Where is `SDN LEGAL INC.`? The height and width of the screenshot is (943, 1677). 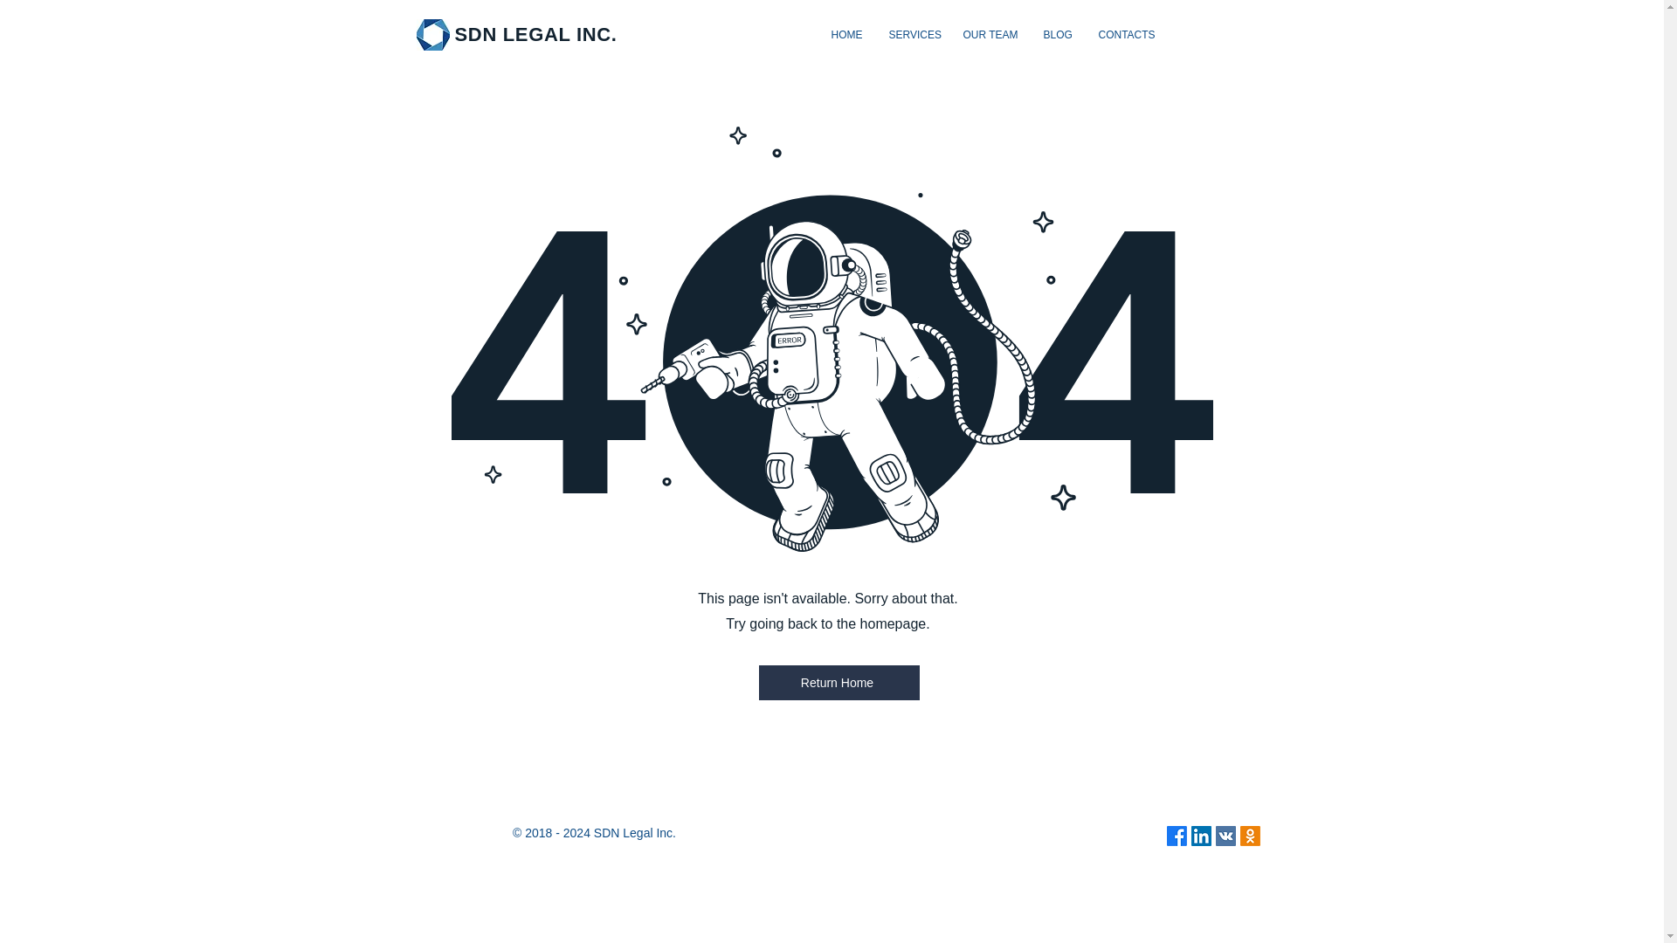 SDN LEGAL INC. is located at coordinates (535, 34).